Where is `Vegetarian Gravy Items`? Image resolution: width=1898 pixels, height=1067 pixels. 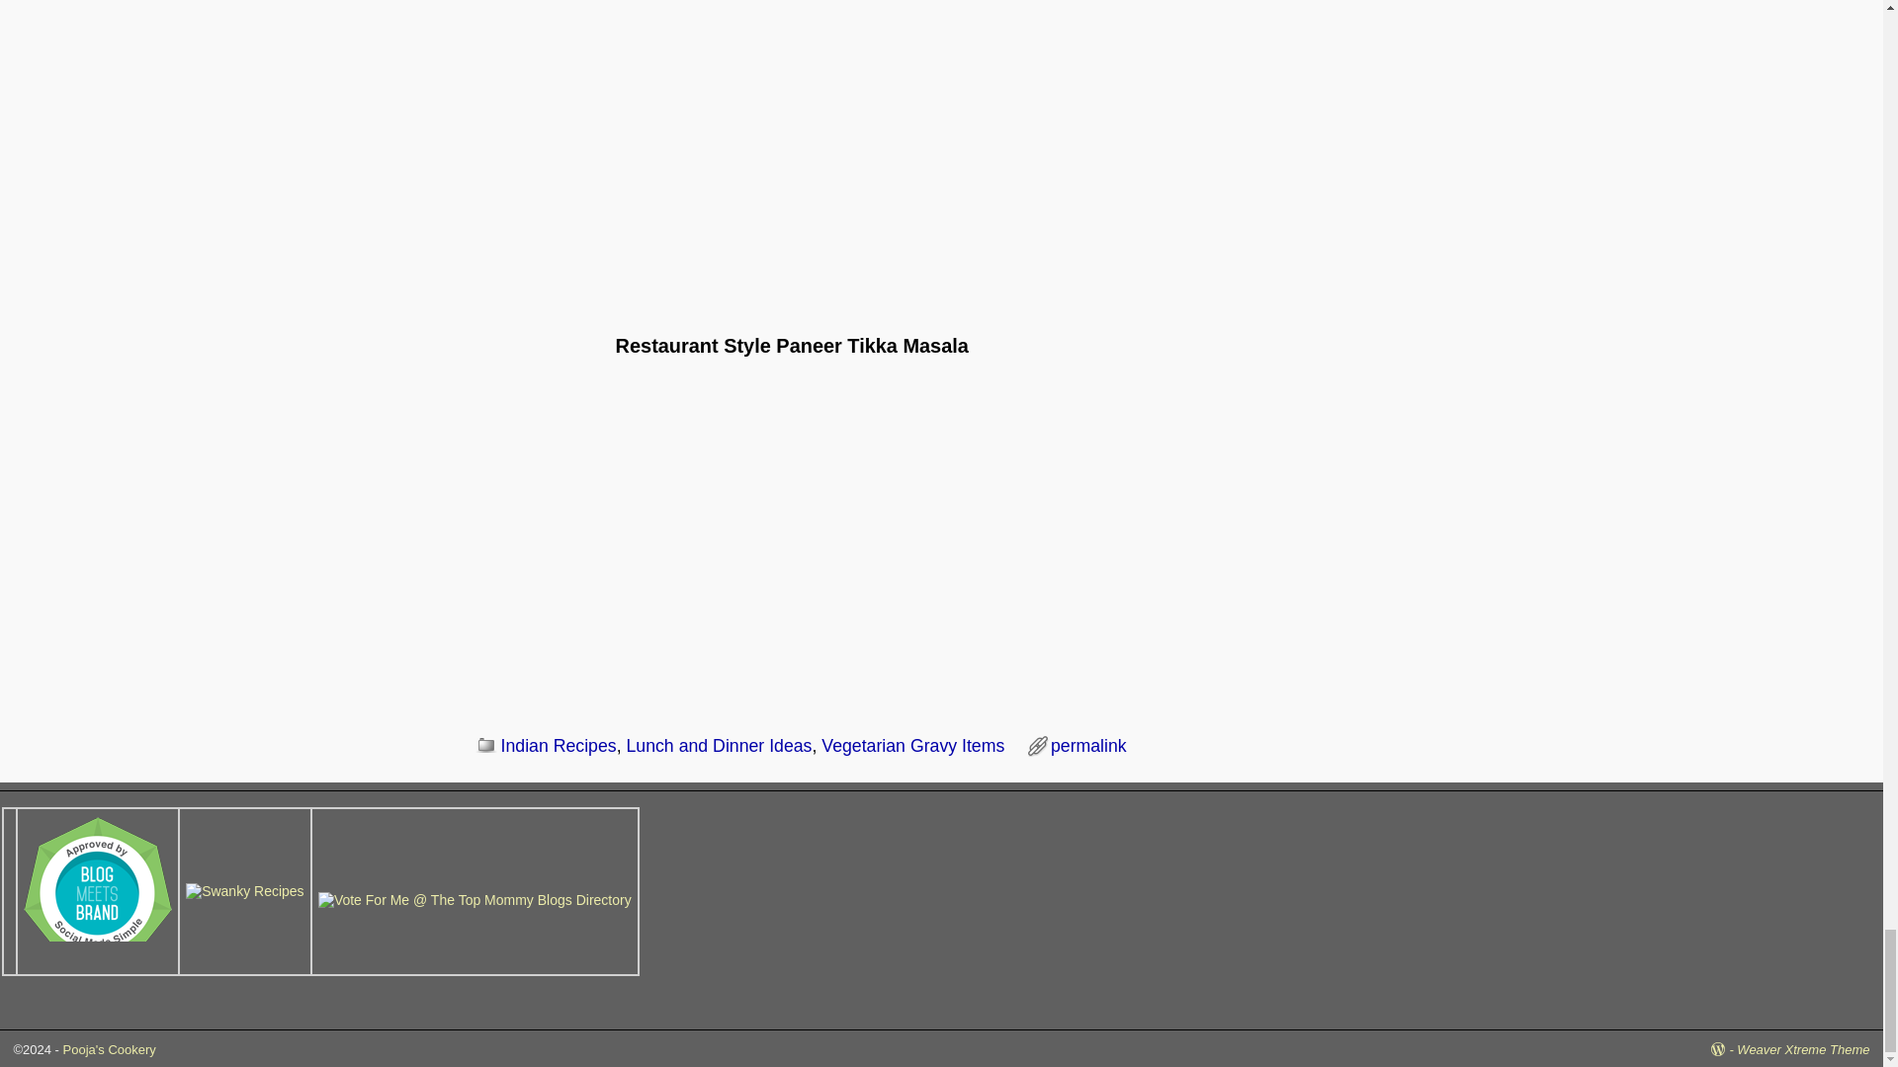 Vegetarian Gravy Items is located at coordinates (912, 745).